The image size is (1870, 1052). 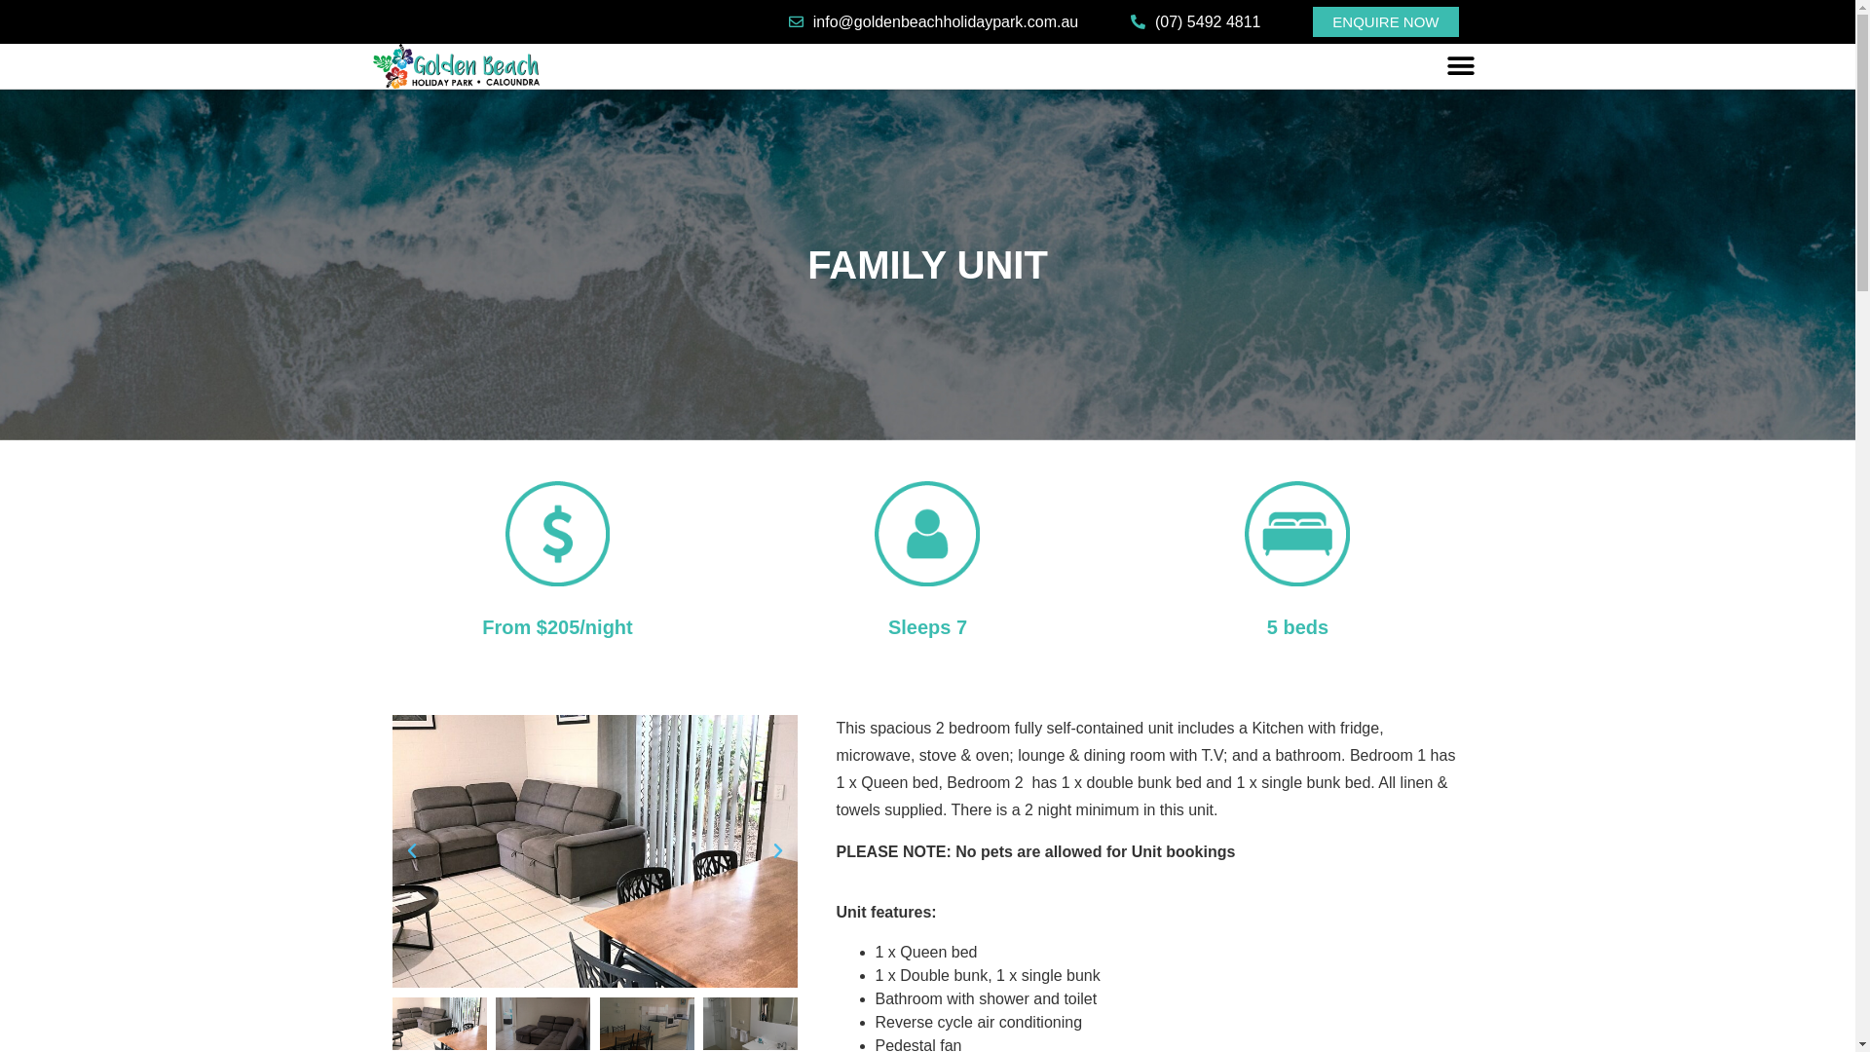 I want to click on ENQUIRE NOW, so click(x=1385, y=21).